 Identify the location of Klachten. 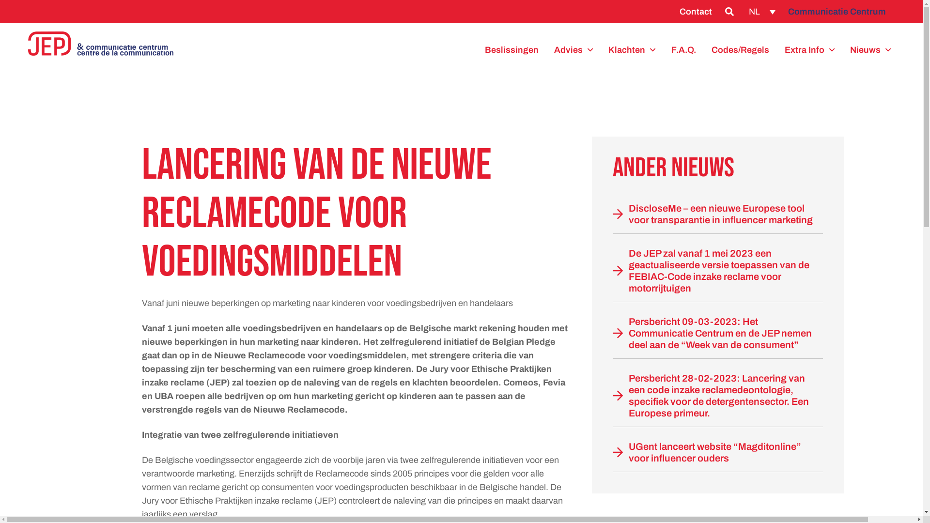
(632, 50).